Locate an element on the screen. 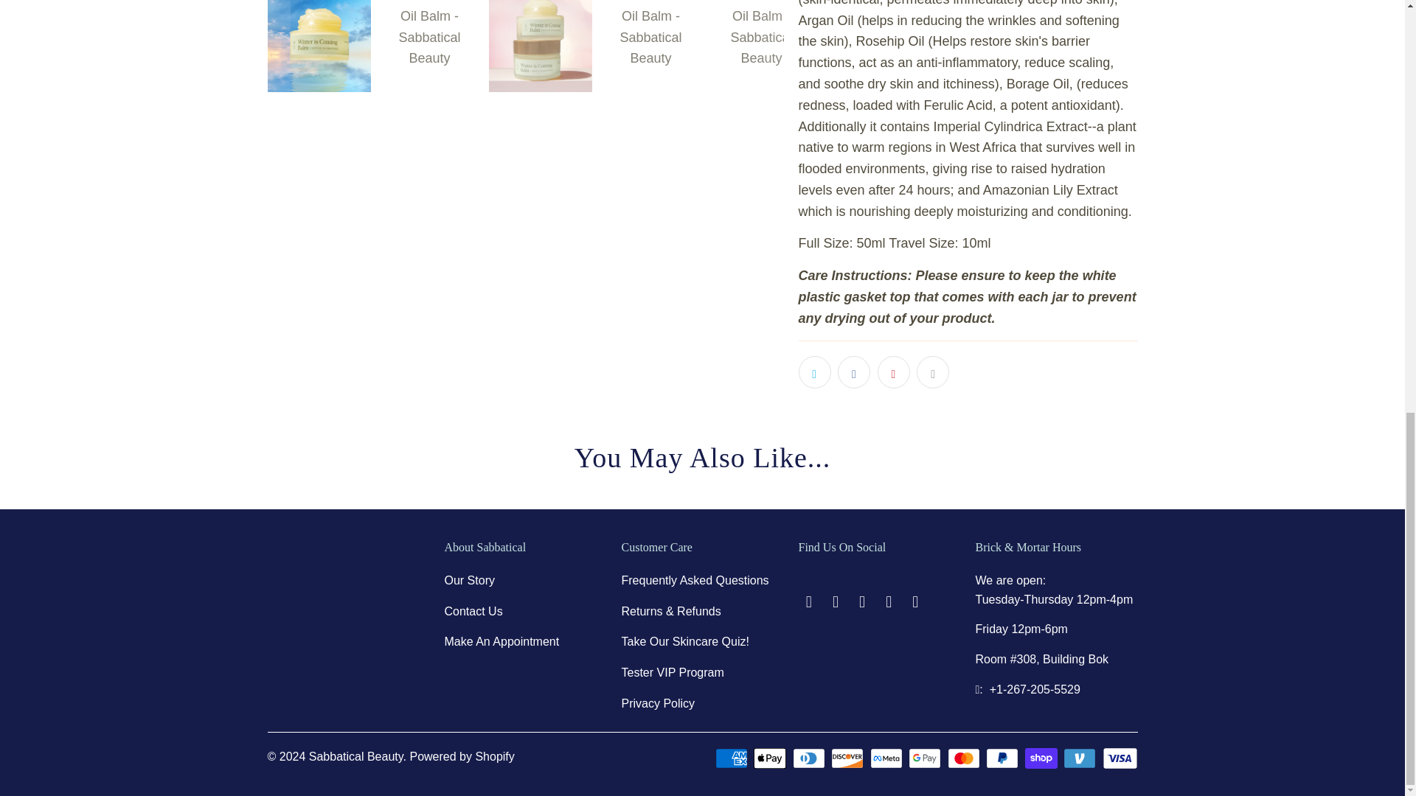 This screenshot has height=796, width=1416. PayPal is located at coordinates (1003, 758).